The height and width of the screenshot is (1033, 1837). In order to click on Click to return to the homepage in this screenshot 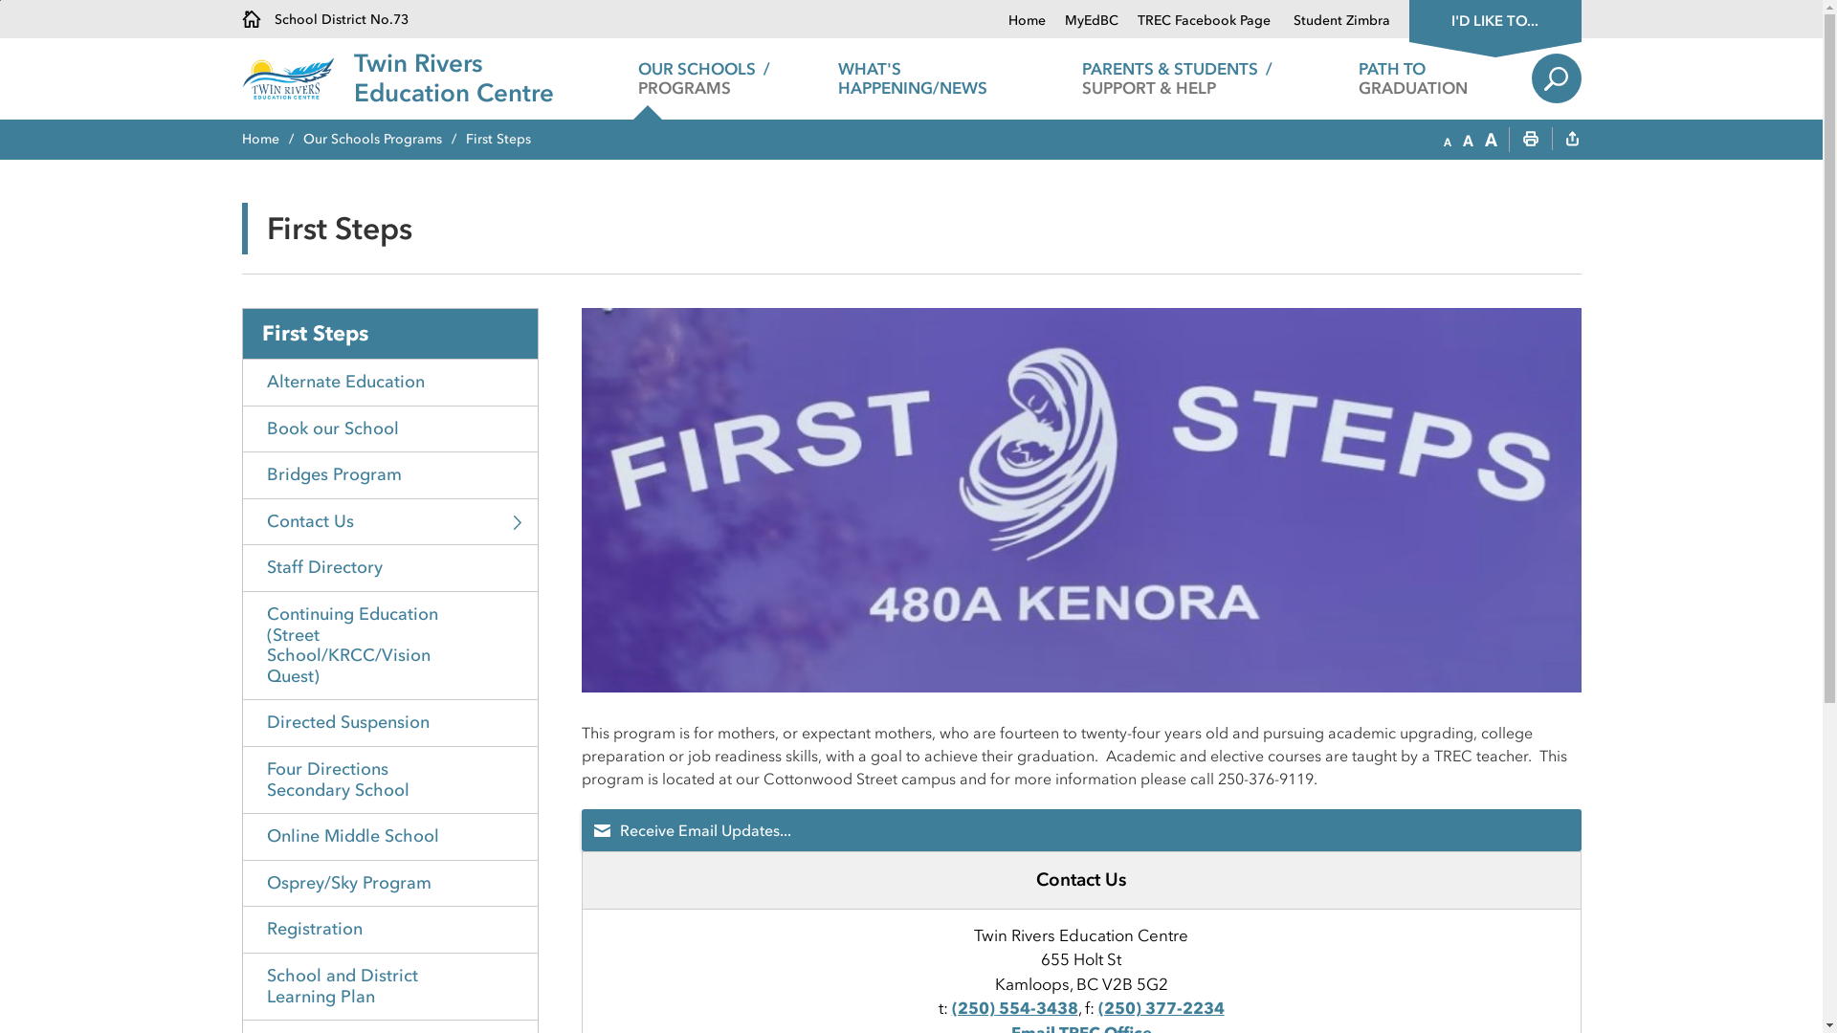, I will do `click(297, 78)`.